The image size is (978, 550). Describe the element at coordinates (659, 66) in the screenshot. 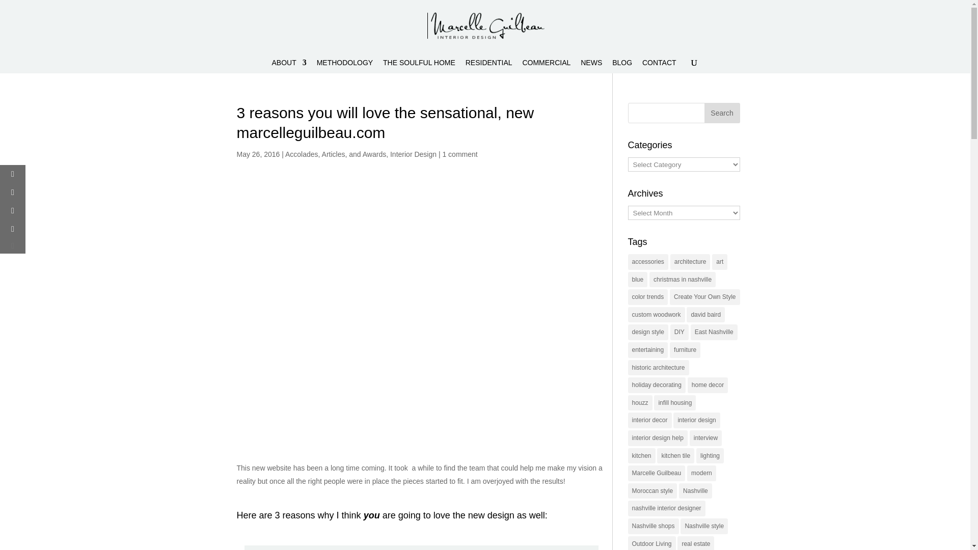

I see `CONTACT` at that location.